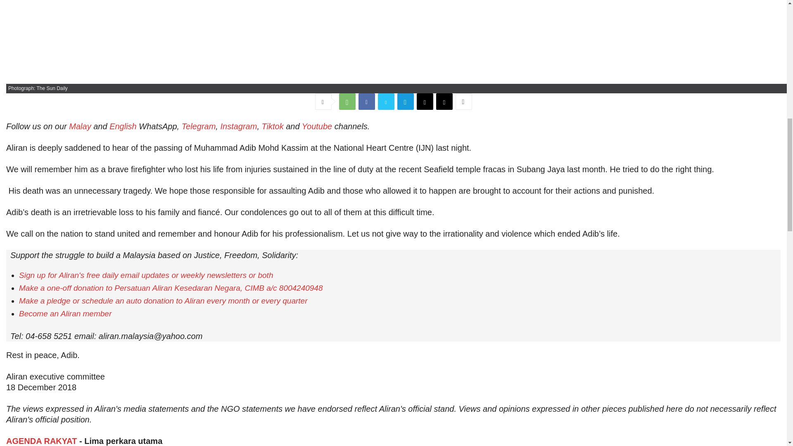 This screenshot has height=446, width=793. Describe the element at coordinates (198, 126) in the screenshot. I see `Telegram` at that location.